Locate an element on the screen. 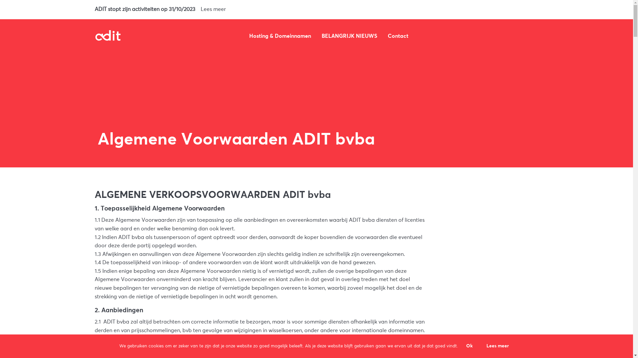 The image size is (638, 358).   is located at coordinates (491, 36).